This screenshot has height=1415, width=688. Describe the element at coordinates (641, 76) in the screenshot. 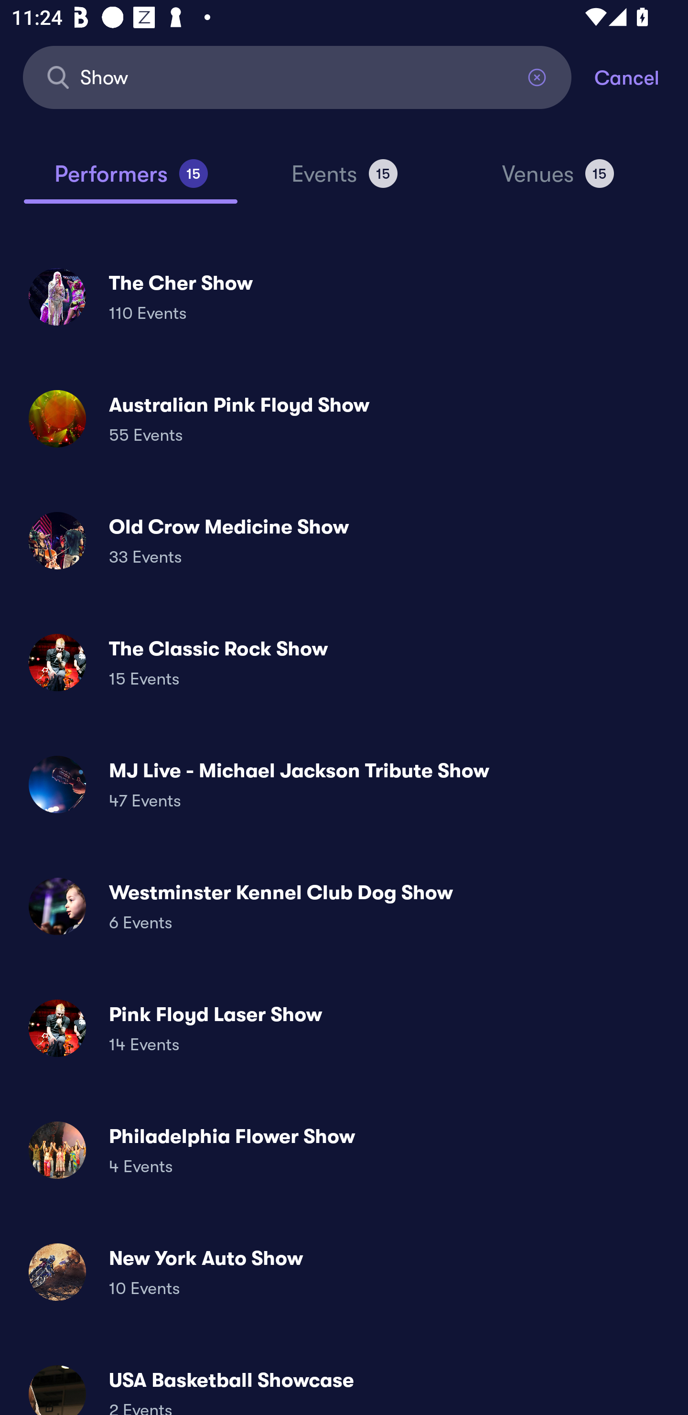

I see `Cancel` at that location.